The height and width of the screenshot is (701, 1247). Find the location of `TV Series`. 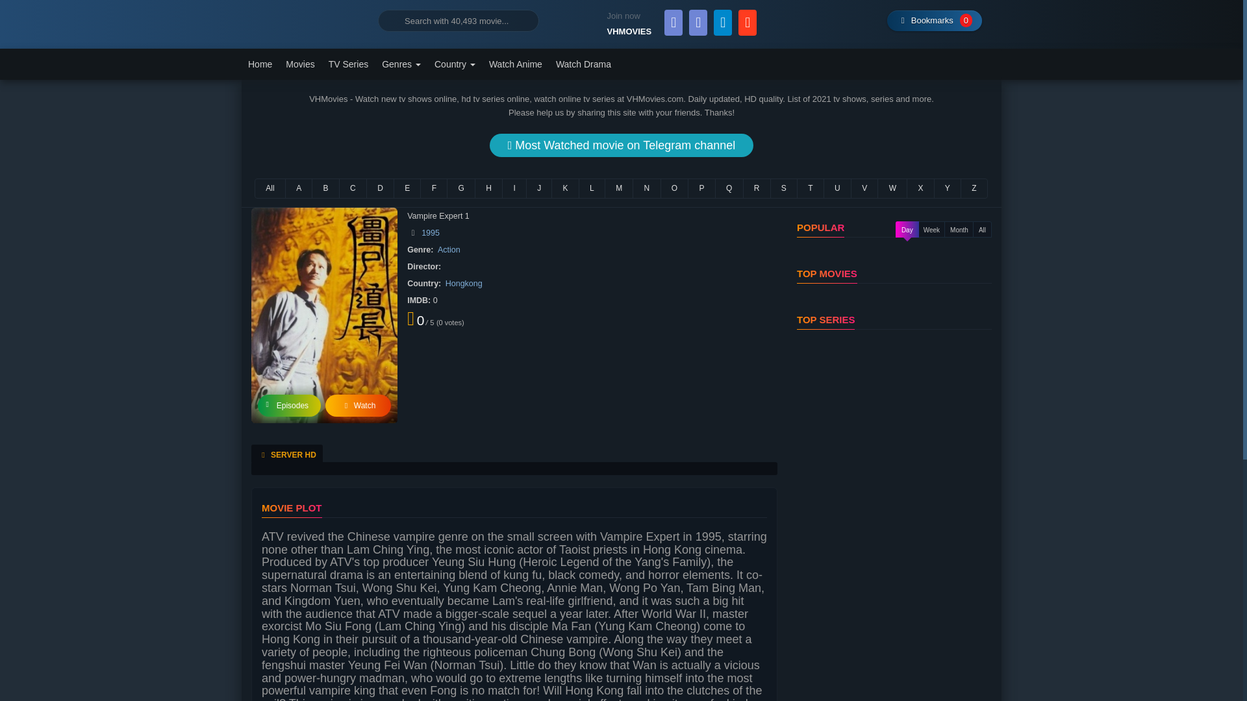

TV Series is located at coordinates (348, 64).